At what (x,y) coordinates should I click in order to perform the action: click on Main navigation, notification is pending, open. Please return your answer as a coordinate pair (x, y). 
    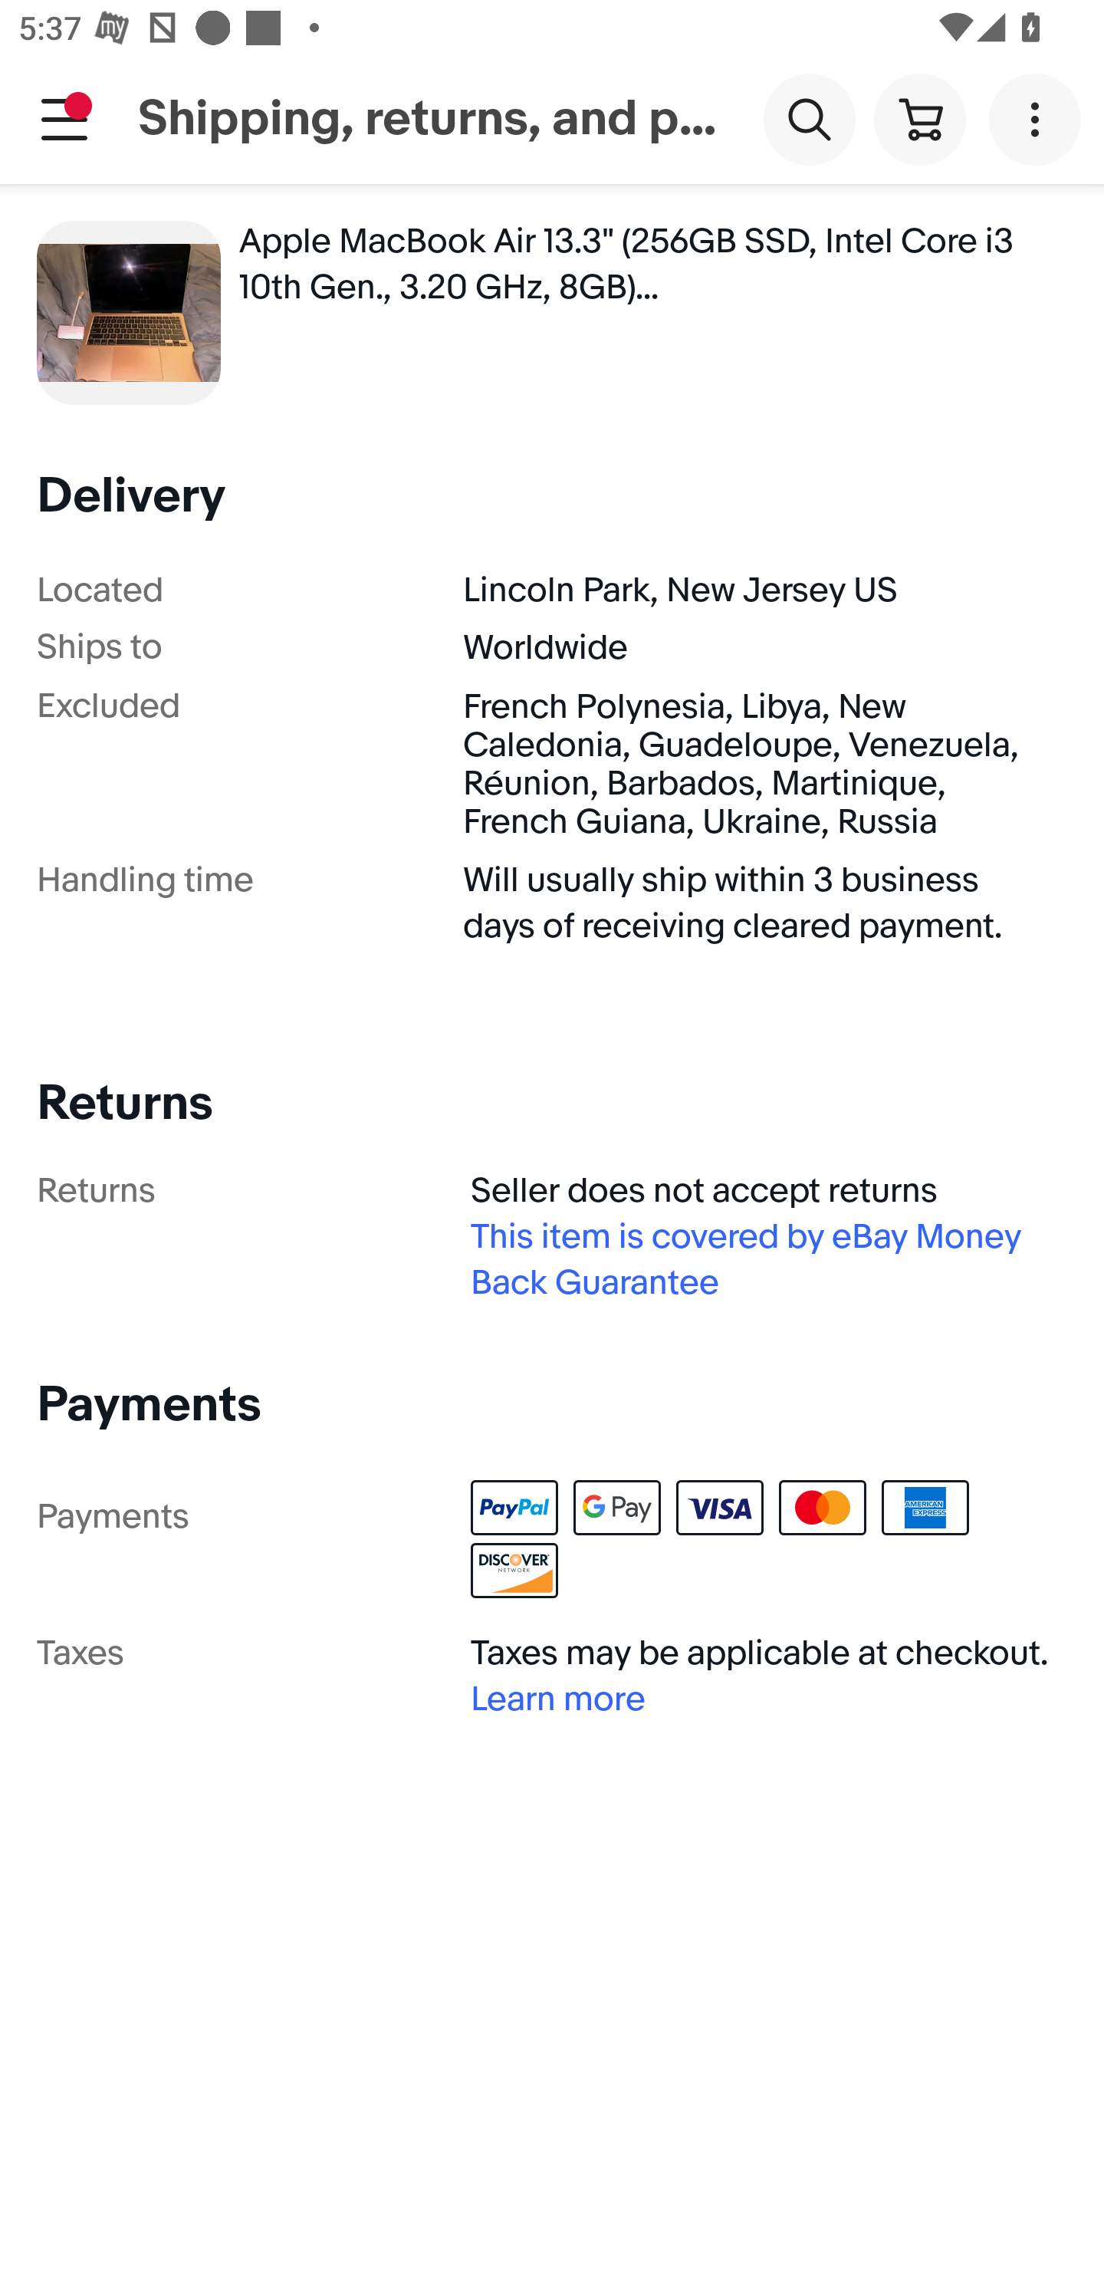
    Looking at the image, I should click on (64, 119).